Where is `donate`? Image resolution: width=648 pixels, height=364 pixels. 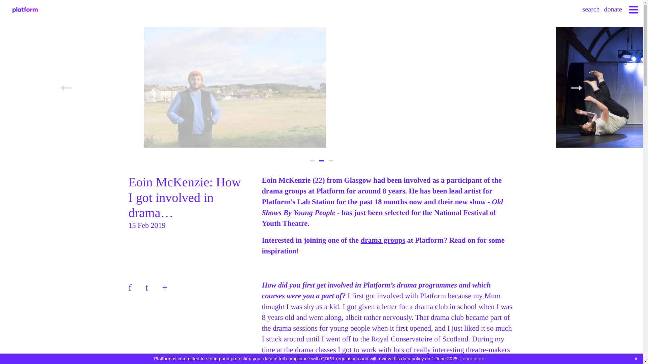
donate is located at coordinates (613, 9).